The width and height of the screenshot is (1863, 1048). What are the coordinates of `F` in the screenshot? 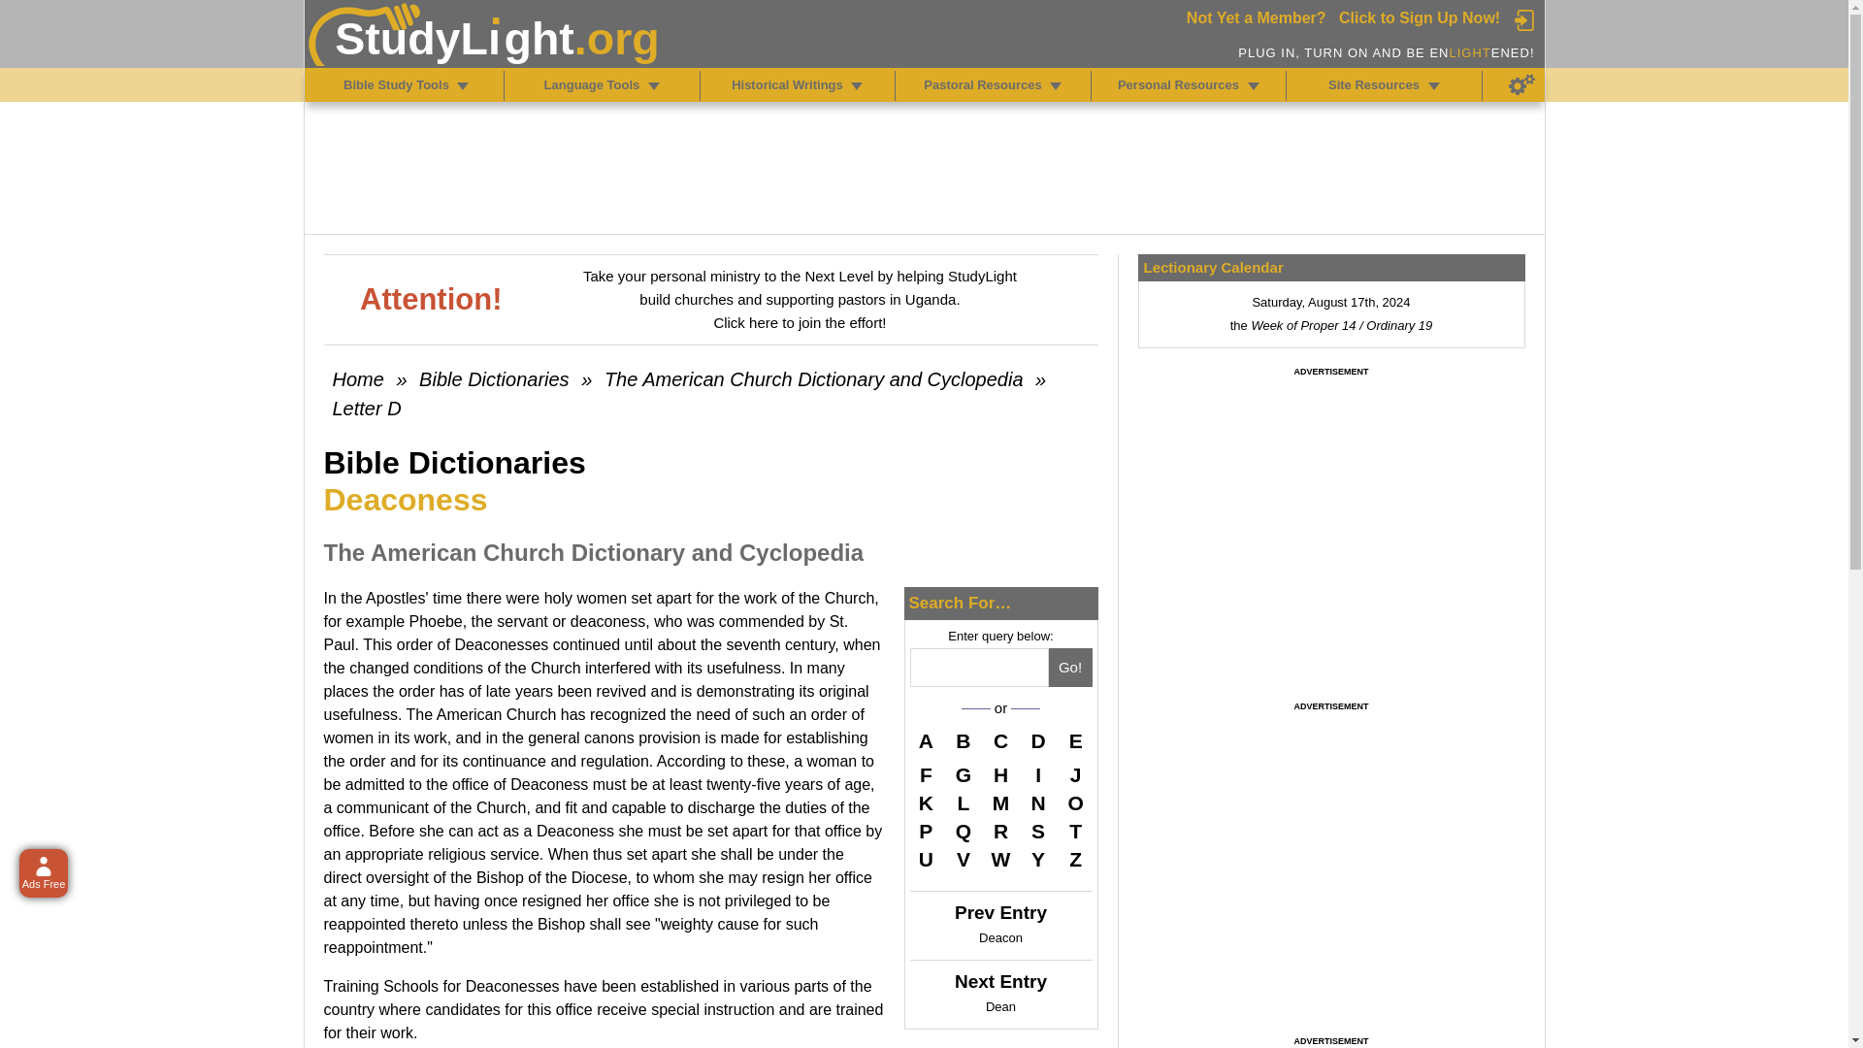 It's located at (926, 775).